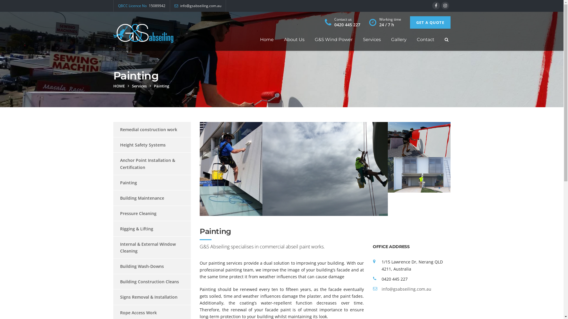  Describe the element at coordinates (135, 213) in the screenshot. I see `Pressure Cleaning` at that location.